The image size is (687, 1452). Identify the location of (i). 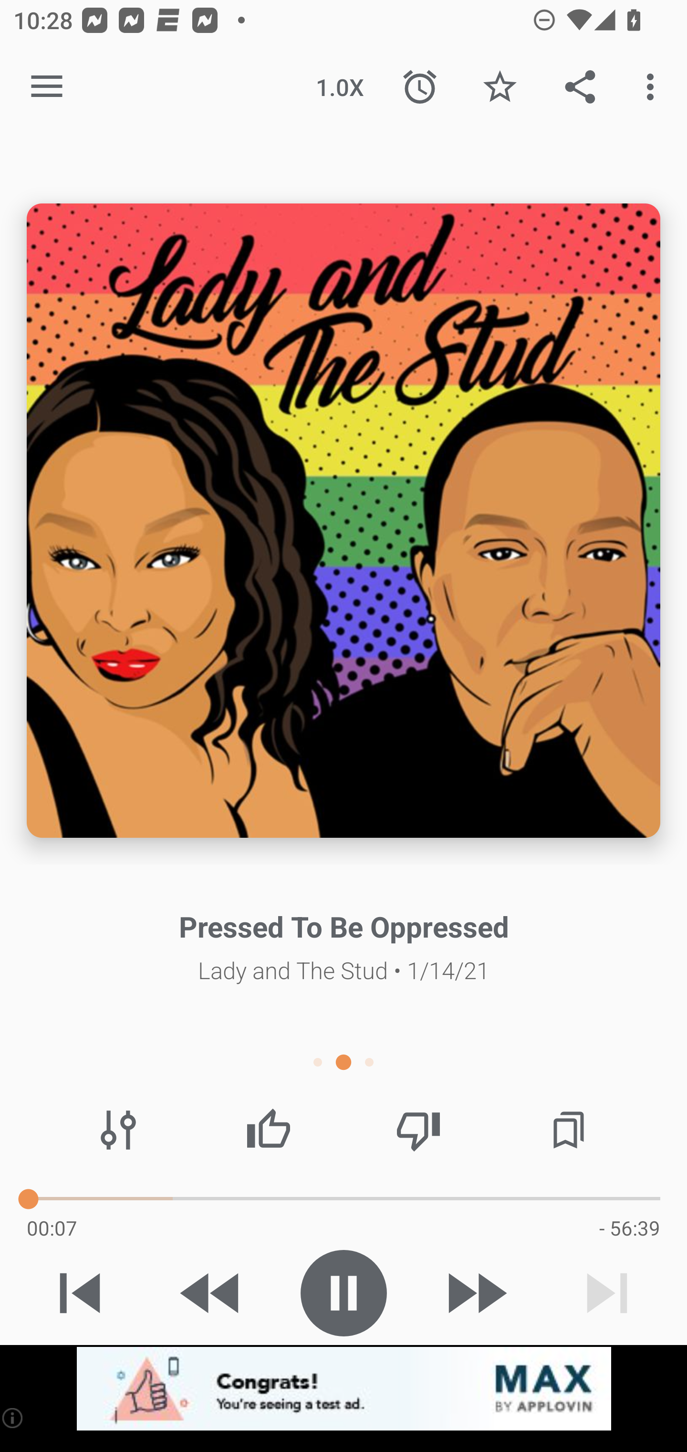
(13, 1418).